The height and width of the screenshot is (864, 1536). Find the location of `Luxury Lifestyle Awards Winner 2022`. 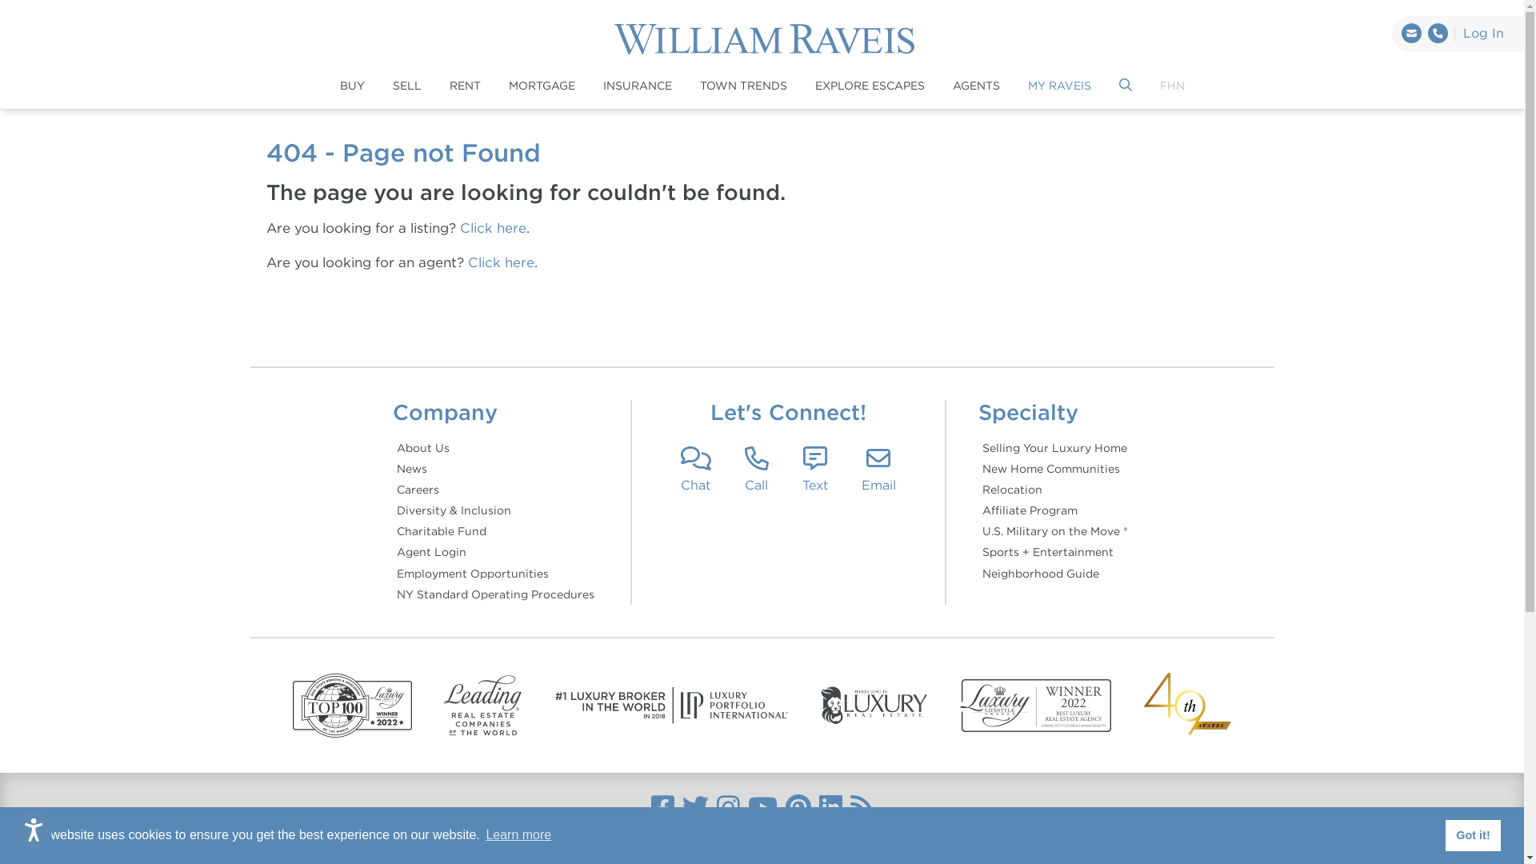

Luxury Lifestyle Awards Winner 2022 is located at coordinates (1036, 706).